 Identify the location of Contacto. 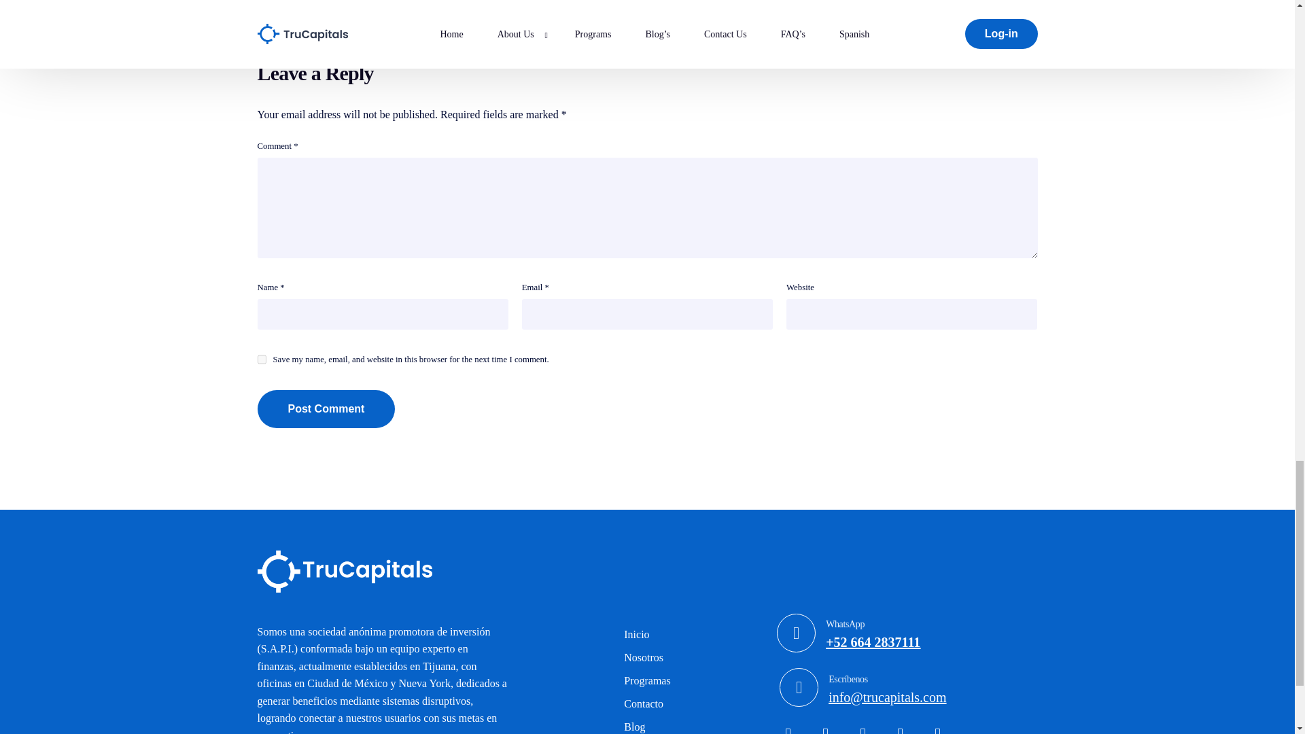
(647, 704).